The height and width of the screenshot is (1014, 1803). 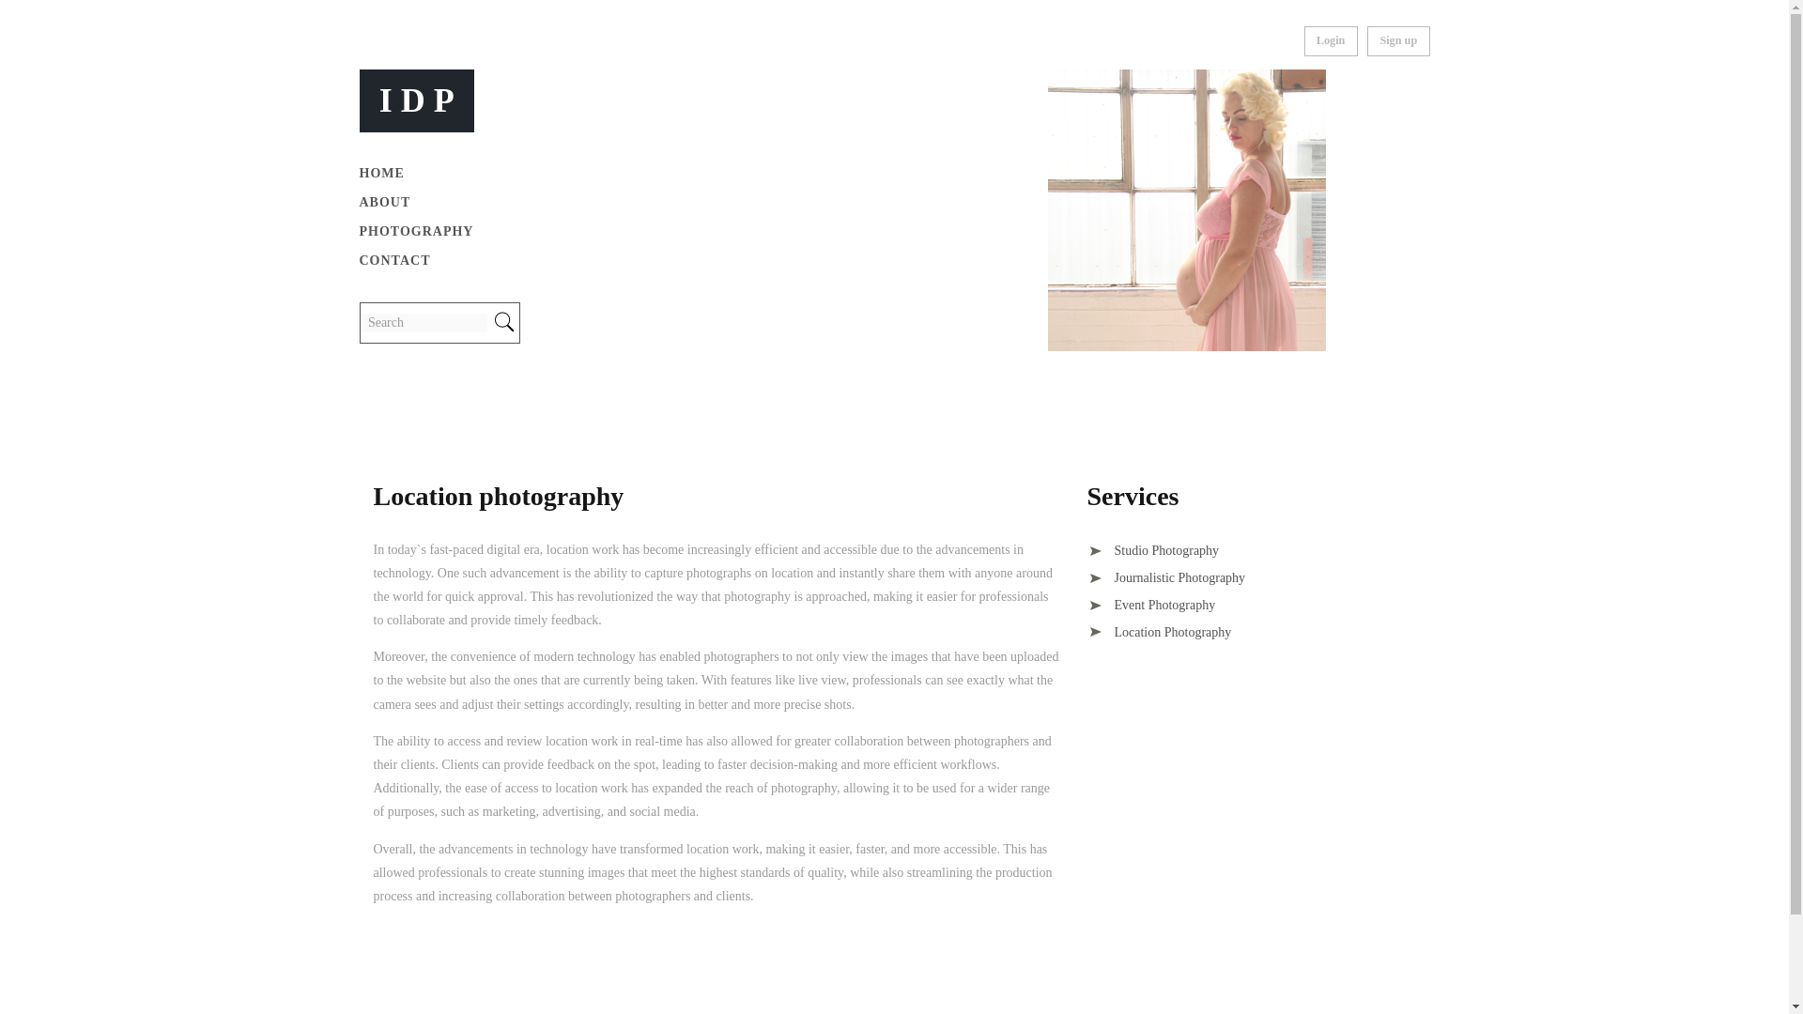 I want to click on HOME, so click(x=381, y=173).